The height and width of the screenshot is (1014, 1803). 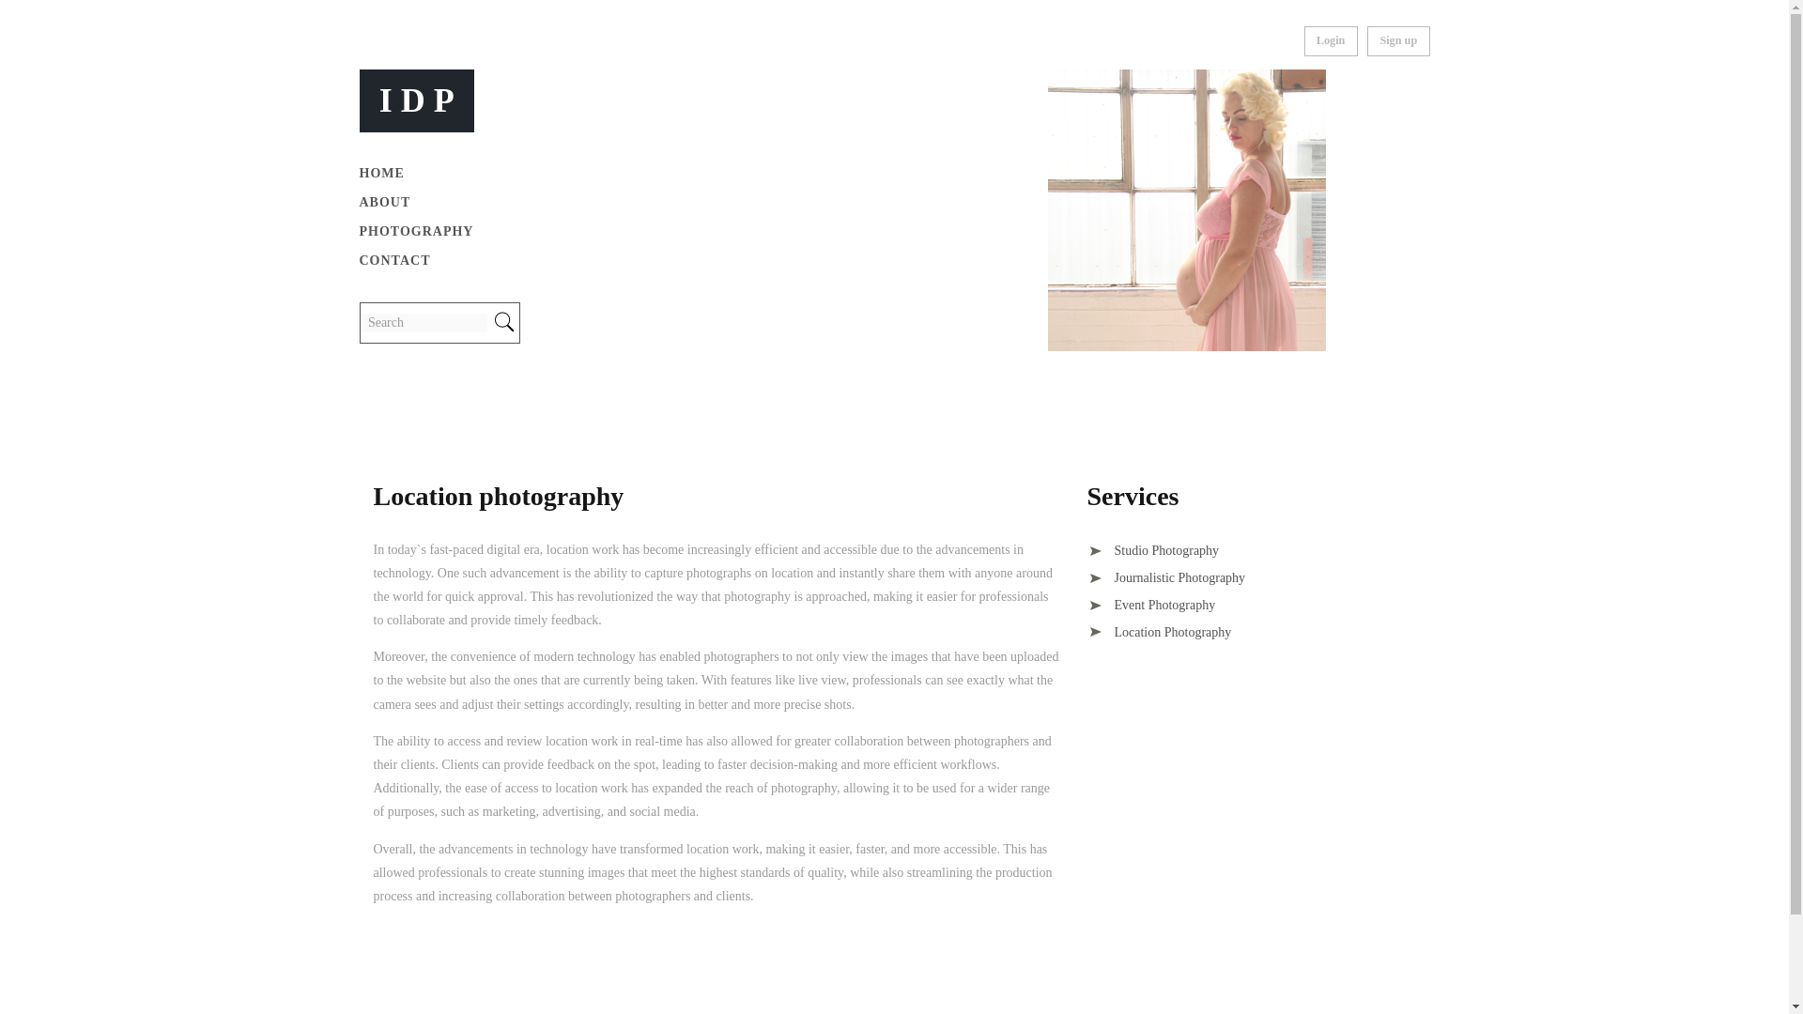 I want to click on HOME, so click(x=381, y=173).